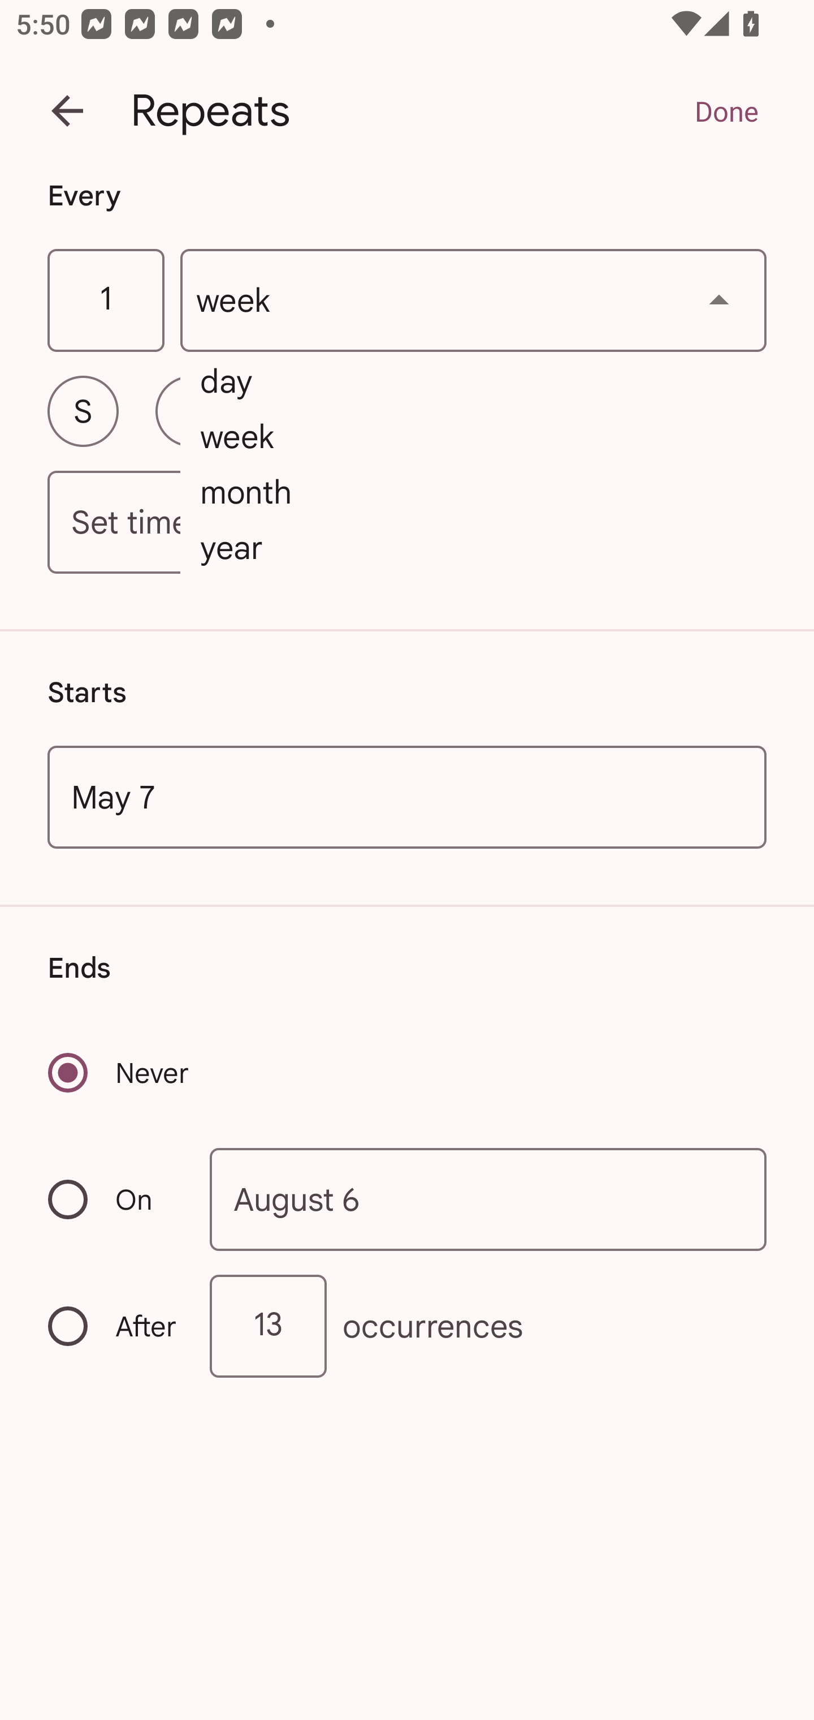 The width and height of the screenshot is (814, 1720). What do you see at coordinates (726, 111) in the screenshot?
I see `Done` at bounding box center [726, 111].